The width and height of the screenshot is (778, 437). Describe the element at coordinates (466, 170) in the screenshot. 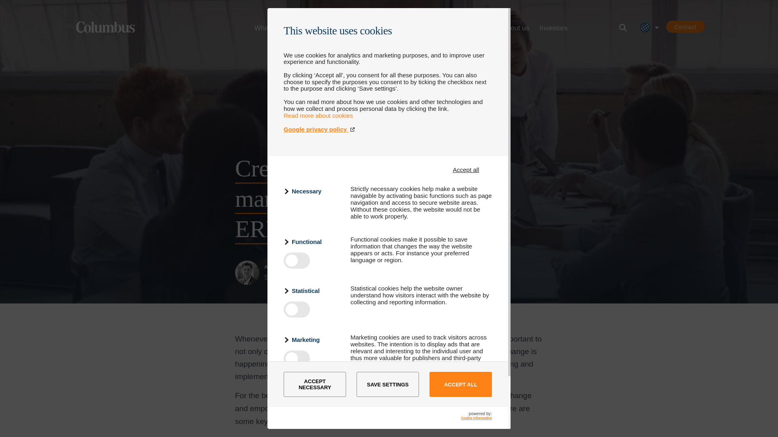

I see `Accept all` at that location.